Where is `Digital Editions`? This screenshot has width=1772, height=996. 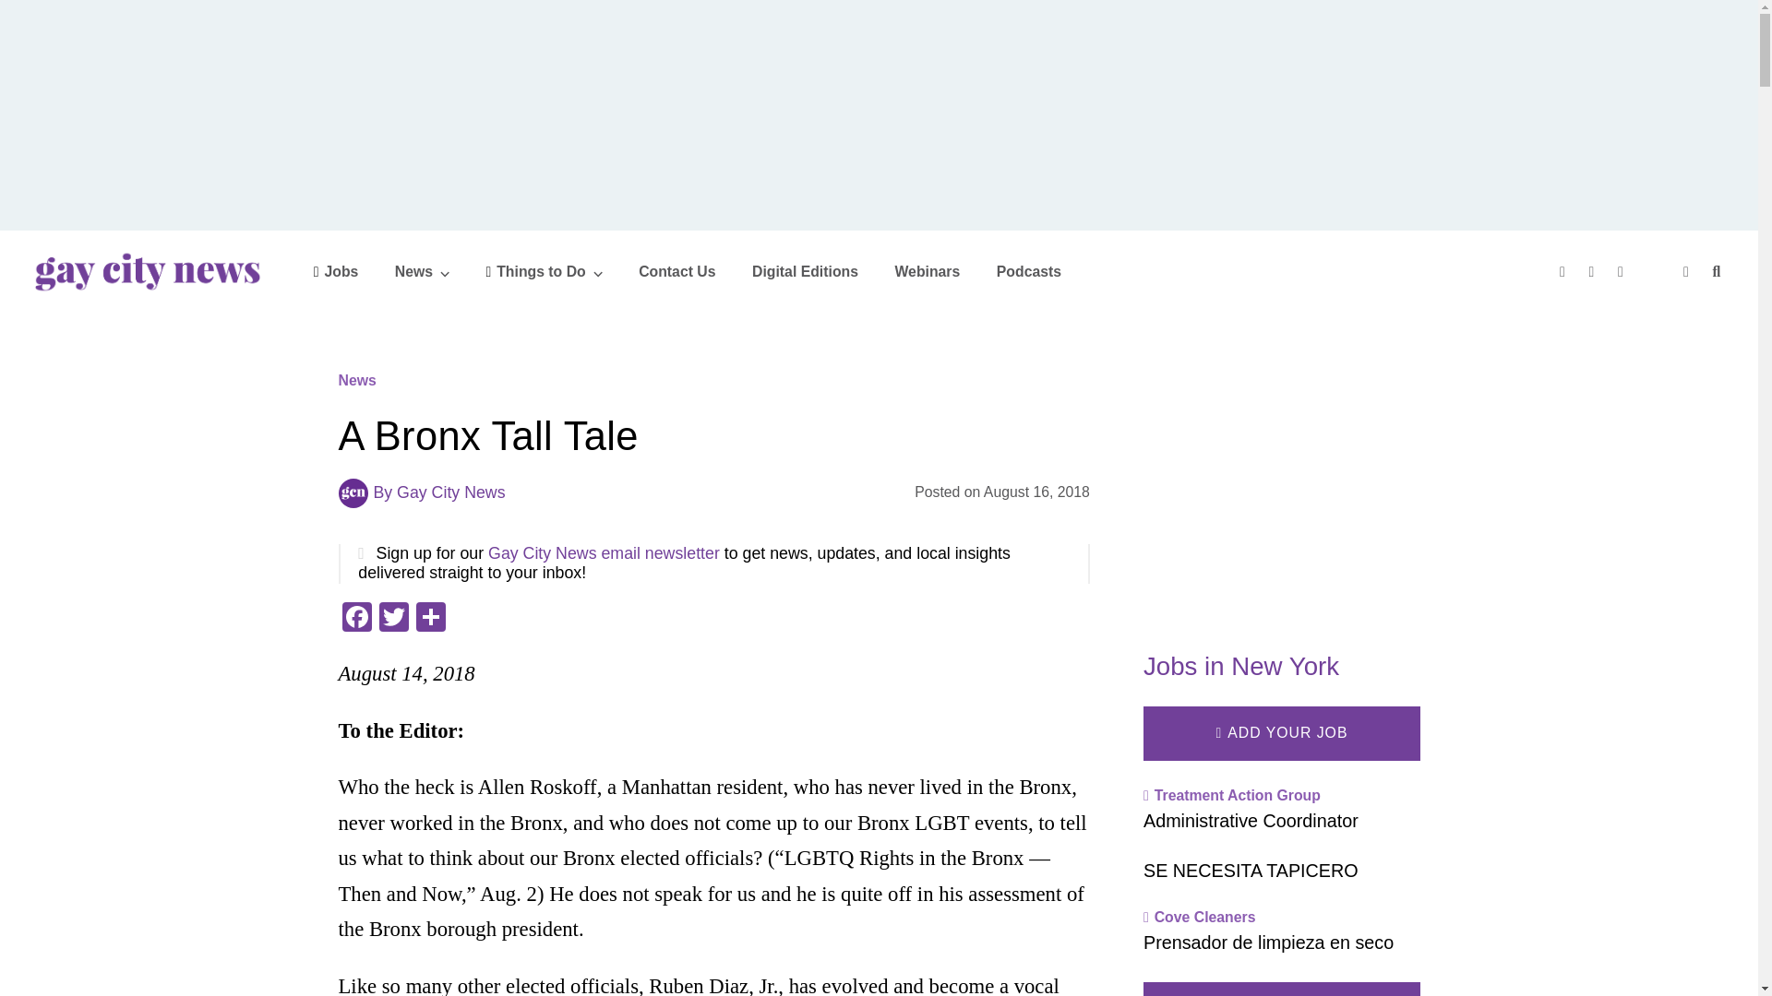 Digital Editions is located at coordinates (805, 271).